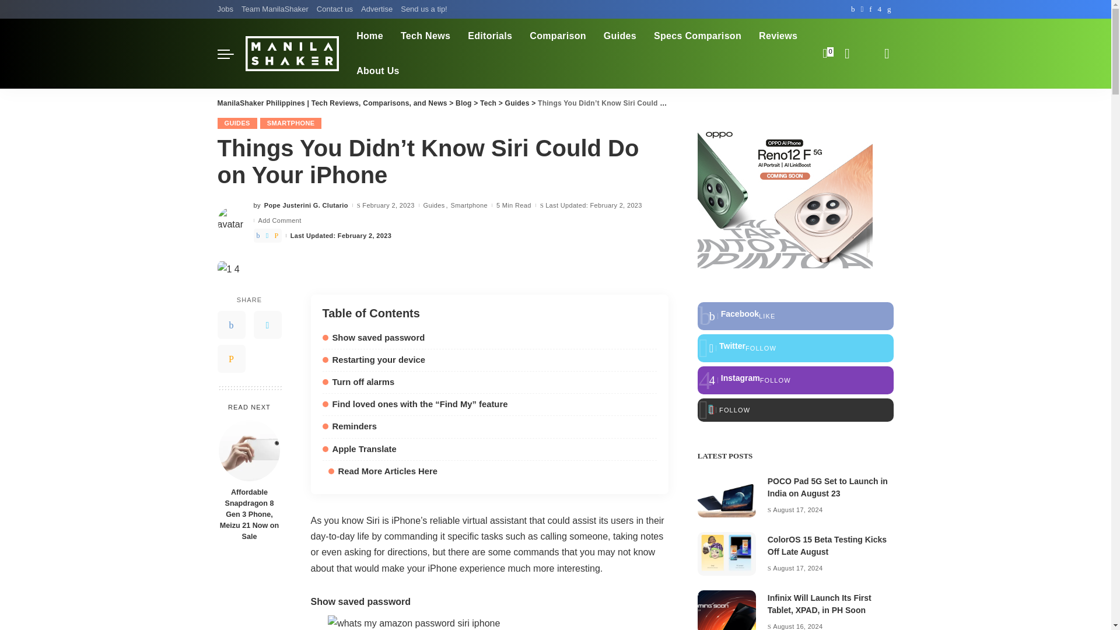  What do you see at coordinates (335, 9) in the screenshot?
I see `Contact us` at bounding box center [335, 9].